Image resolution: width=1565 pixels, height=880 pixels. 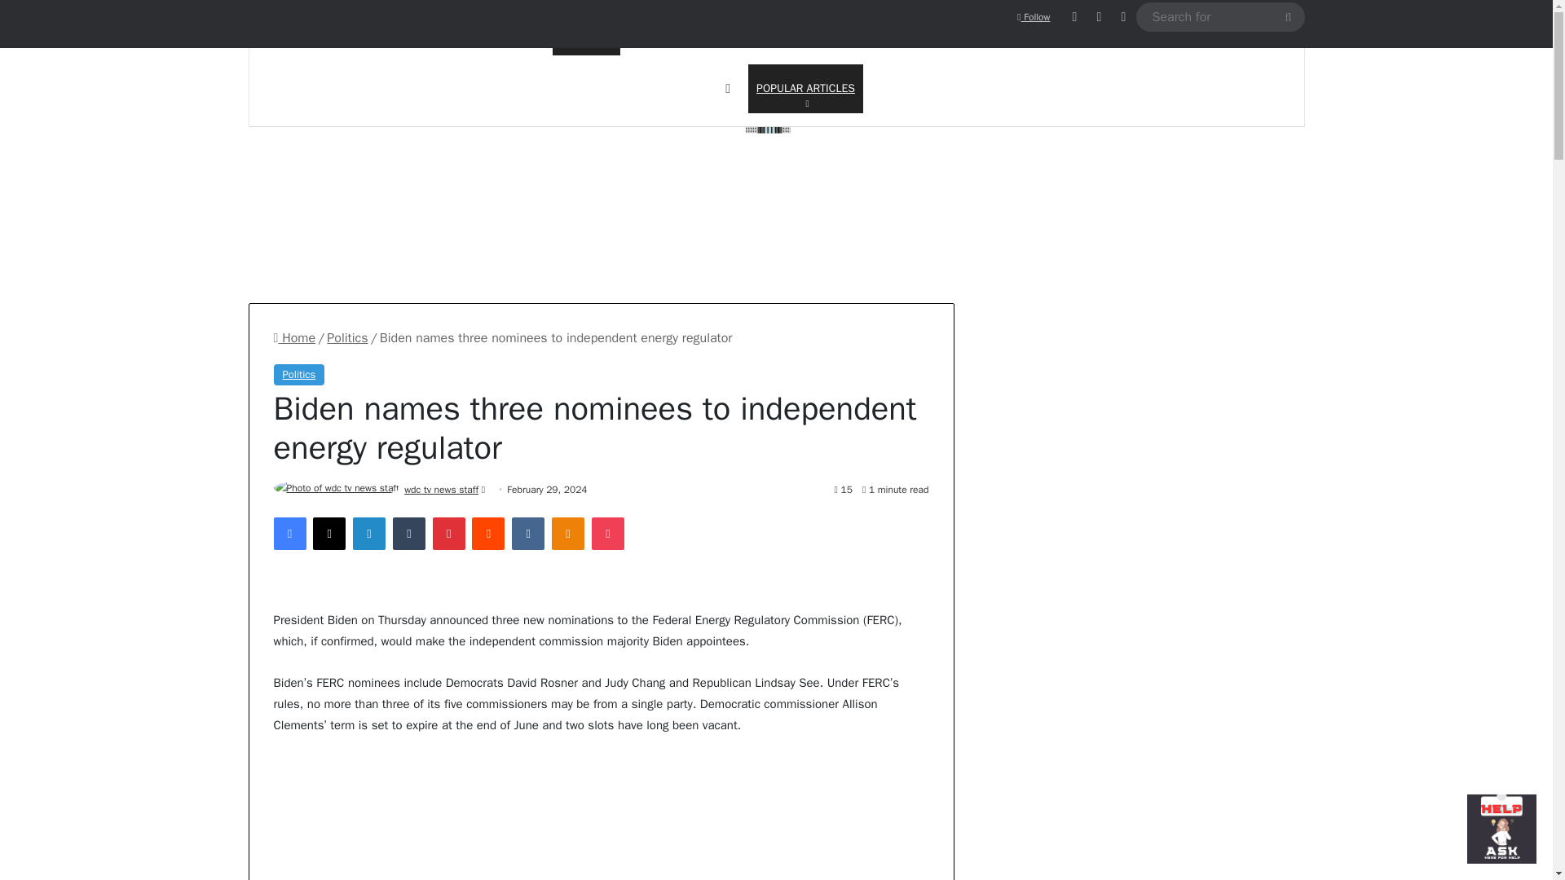 What do you see at coordinates (654, 26) in the screenshot?
I see `SCIENCE` at bounding box center [654, 26].